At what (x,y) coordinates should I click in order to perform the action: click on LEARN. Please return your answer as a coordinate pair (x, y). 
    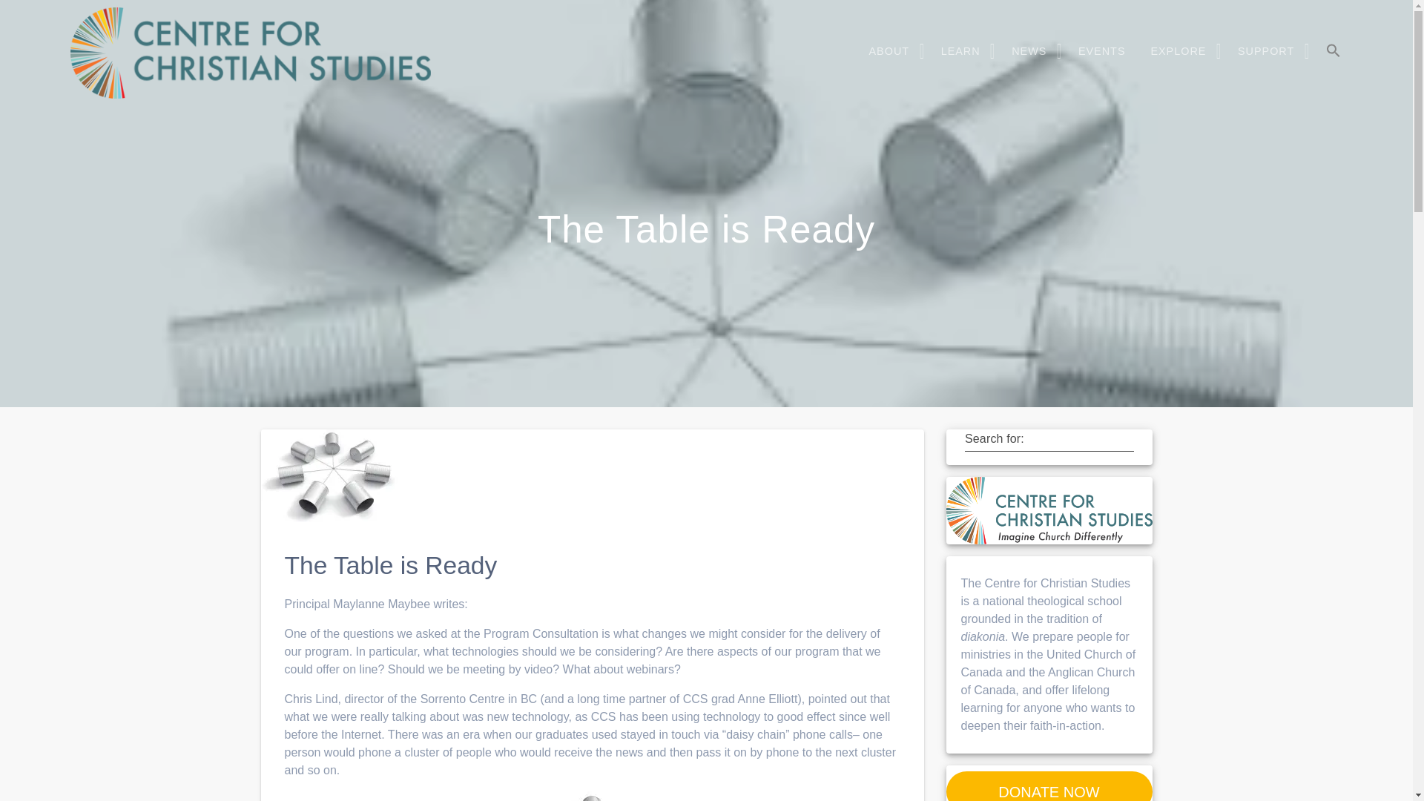
    Looking at the image, I should click on (964, 51).